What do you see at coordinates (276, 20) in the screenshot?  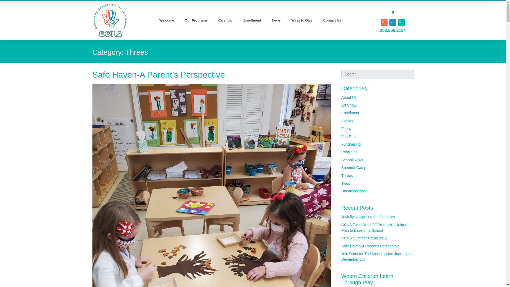 I see `News` at bounding box center [276, 20].